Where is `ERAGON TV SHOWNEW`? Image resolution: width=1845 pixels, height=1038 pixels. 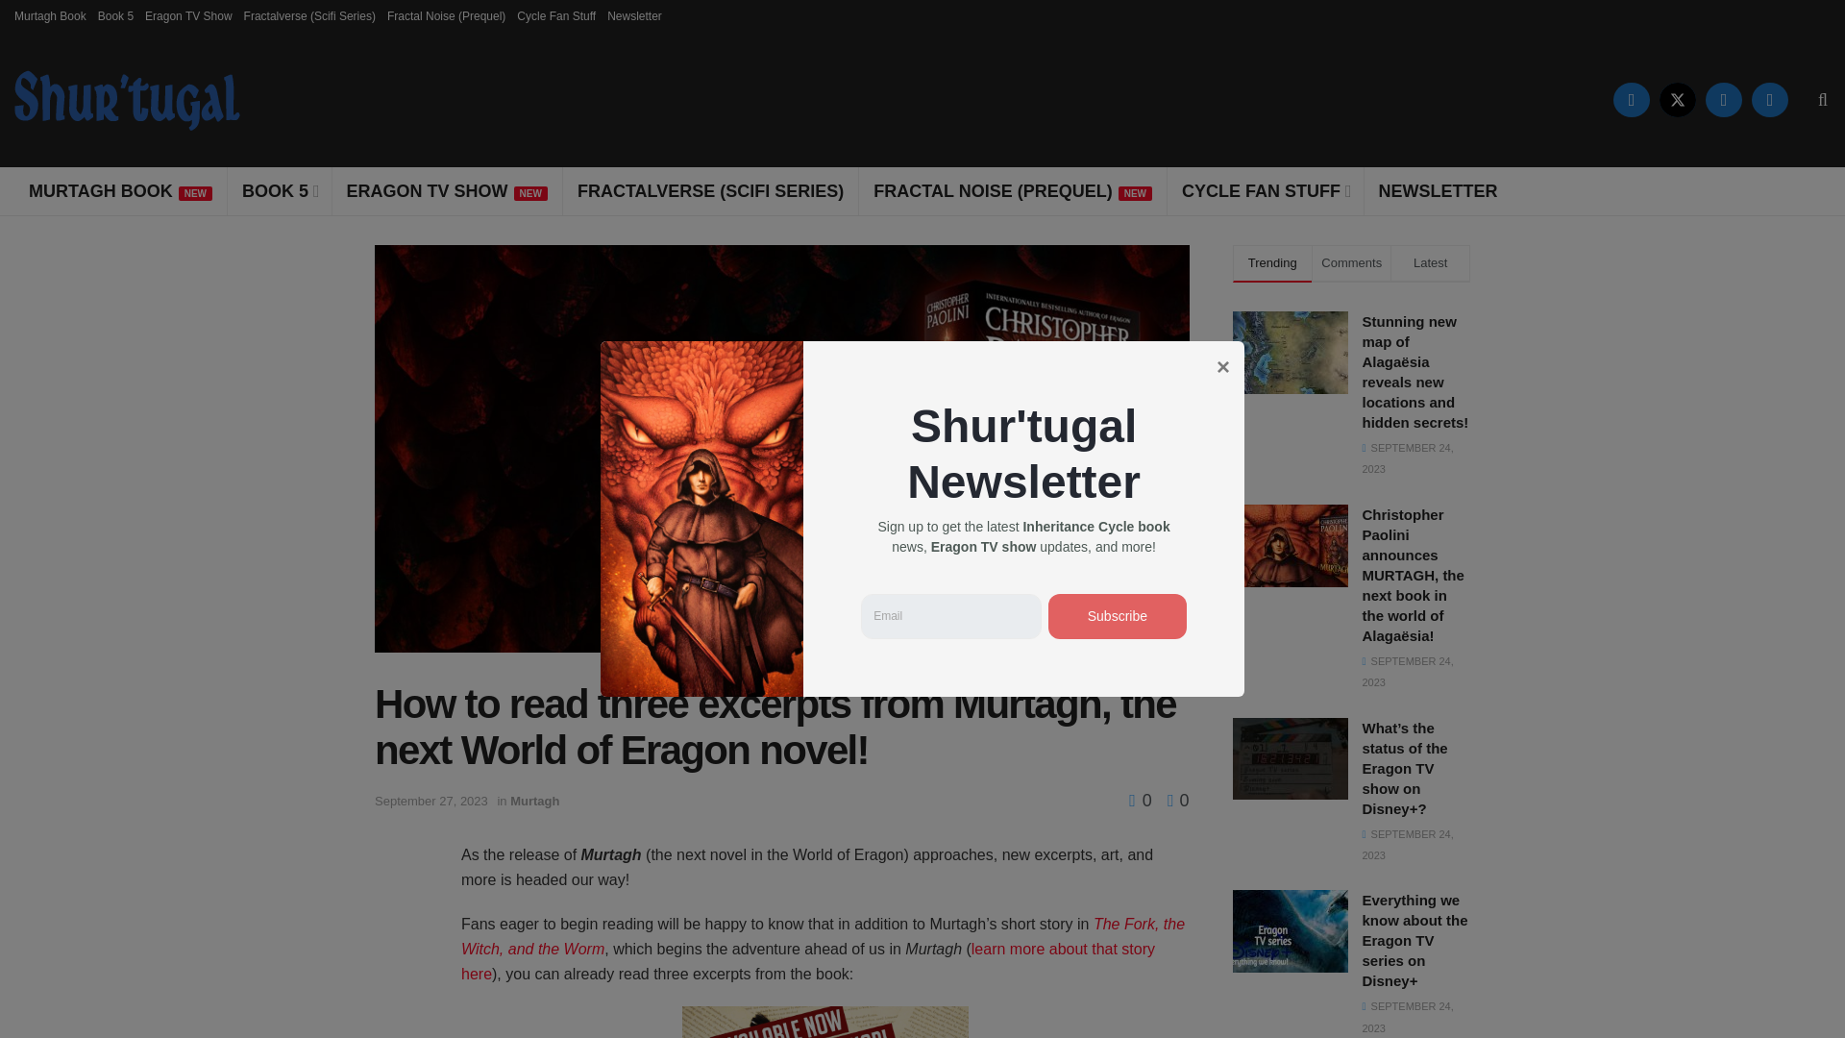 ERAGON TV SHOWNEW is located at coordinates (447, 190).